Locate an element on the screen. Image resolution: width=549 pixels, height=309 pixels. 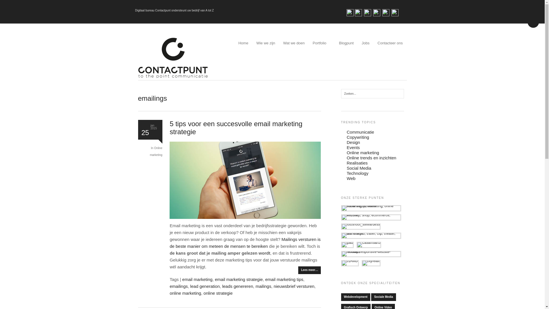
online marketing is located at coordinates (185, 293).